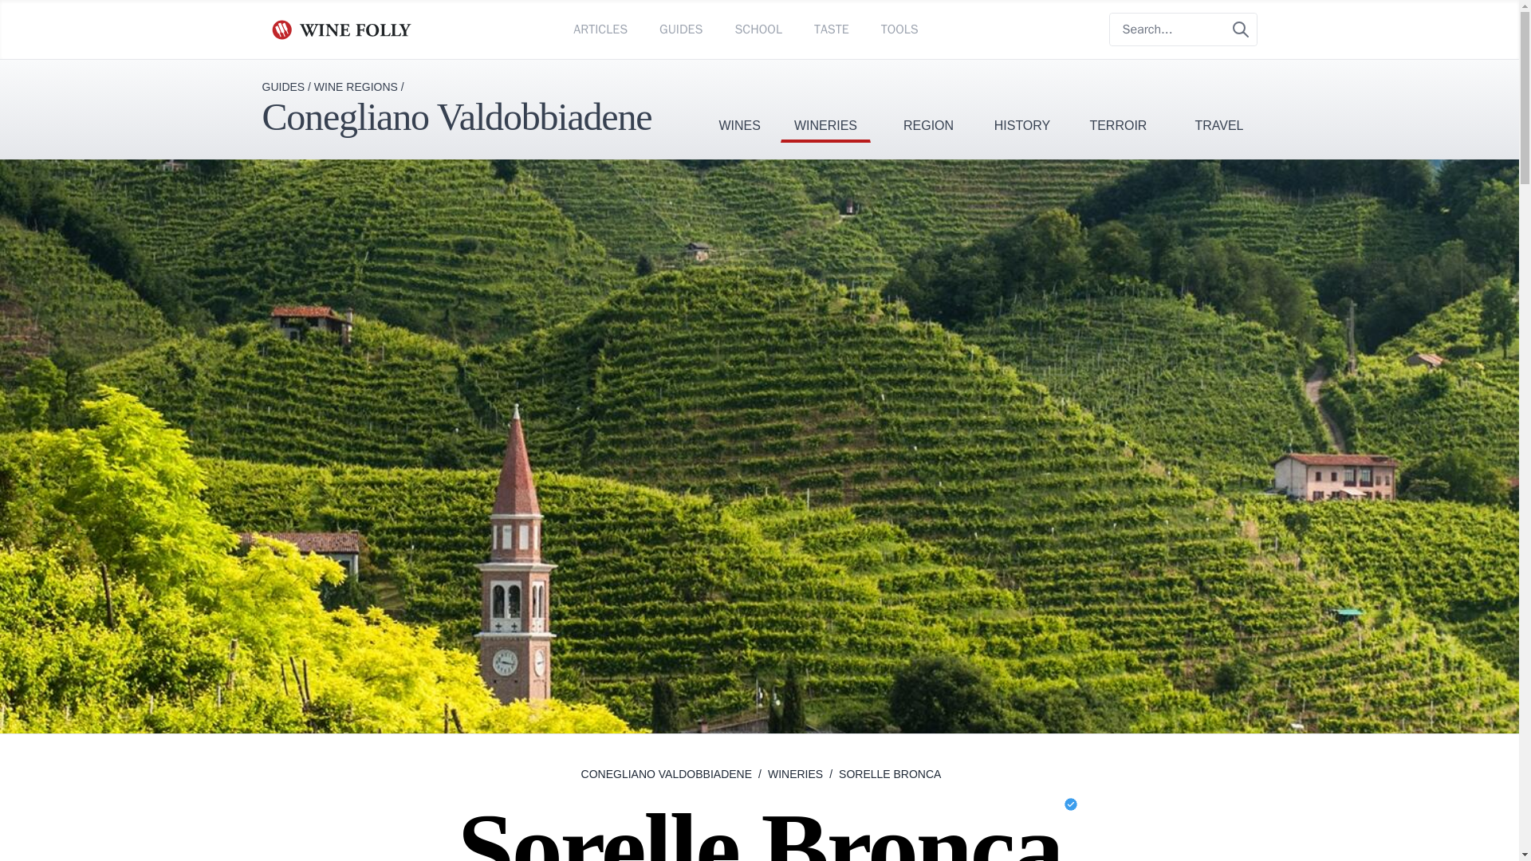 This screenshot has height=861, width=1531. What do you see at coordinates (1022, 100) in the screenshot?
I see `HISTORY` at bounding box center [1022, 100].